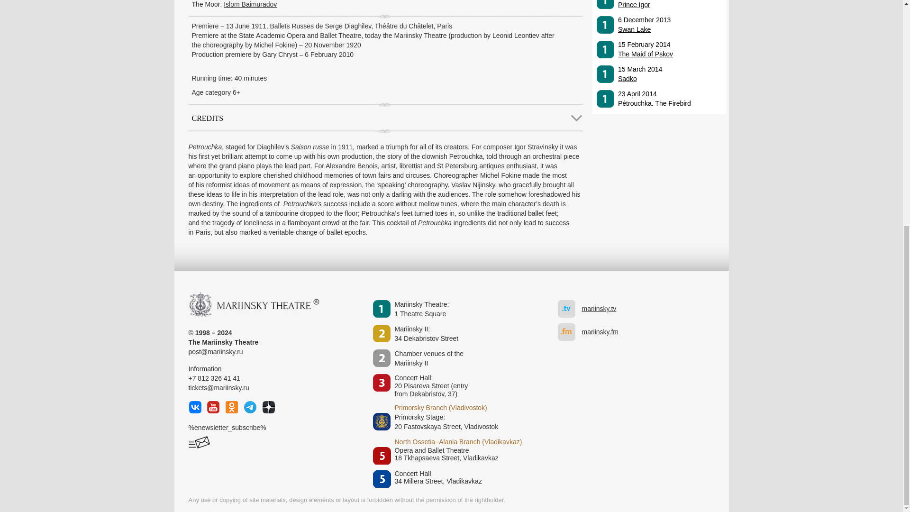 This screenshot has width=910, height=512. Describe the element at coordinates (250, 4) in the screenshot. I see `Islom Baimuradov` at that location.